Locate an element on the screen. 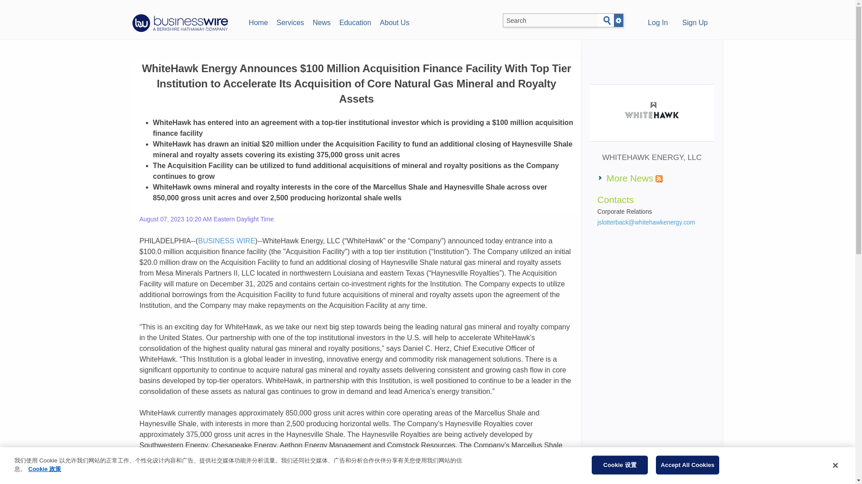 Image resolution: width=862 pixels, height=484 pixels. Search BusinessWire.com is located at coordinates (550, 21).